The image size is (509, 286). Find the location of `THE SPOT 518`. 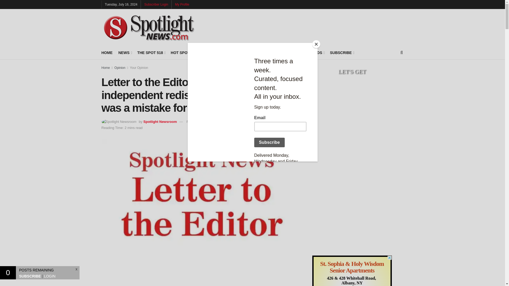

THE SPOT 518 is located at coordinates (151, 52).